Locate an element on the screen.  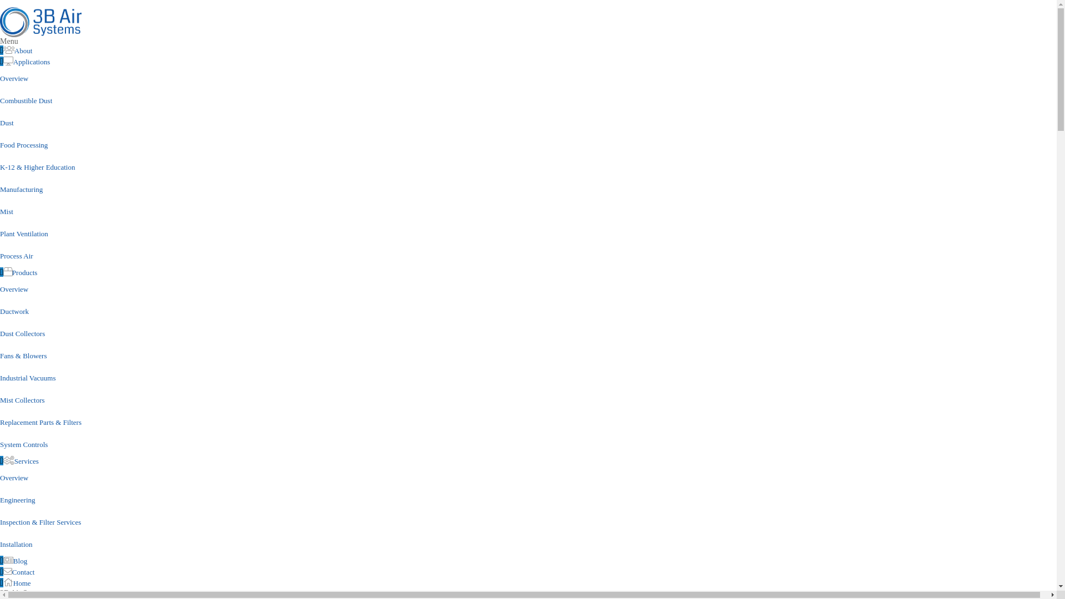
Inspection & Filter Services is located at coordinates (40, 522).